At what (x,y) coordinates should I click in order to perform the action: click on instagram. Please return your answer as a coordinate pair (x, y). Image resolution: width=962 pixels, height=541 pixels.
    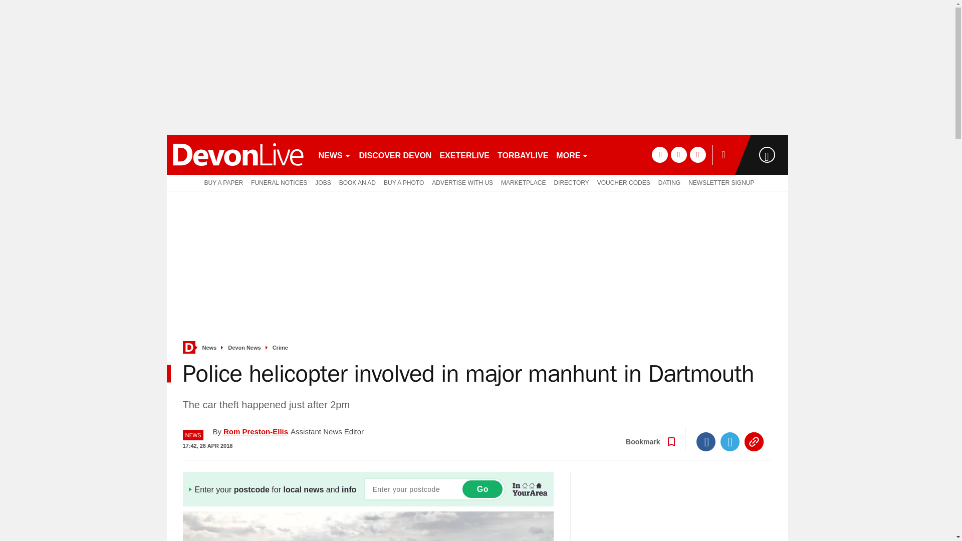
    Looking at the image, I should click on (697, 154).